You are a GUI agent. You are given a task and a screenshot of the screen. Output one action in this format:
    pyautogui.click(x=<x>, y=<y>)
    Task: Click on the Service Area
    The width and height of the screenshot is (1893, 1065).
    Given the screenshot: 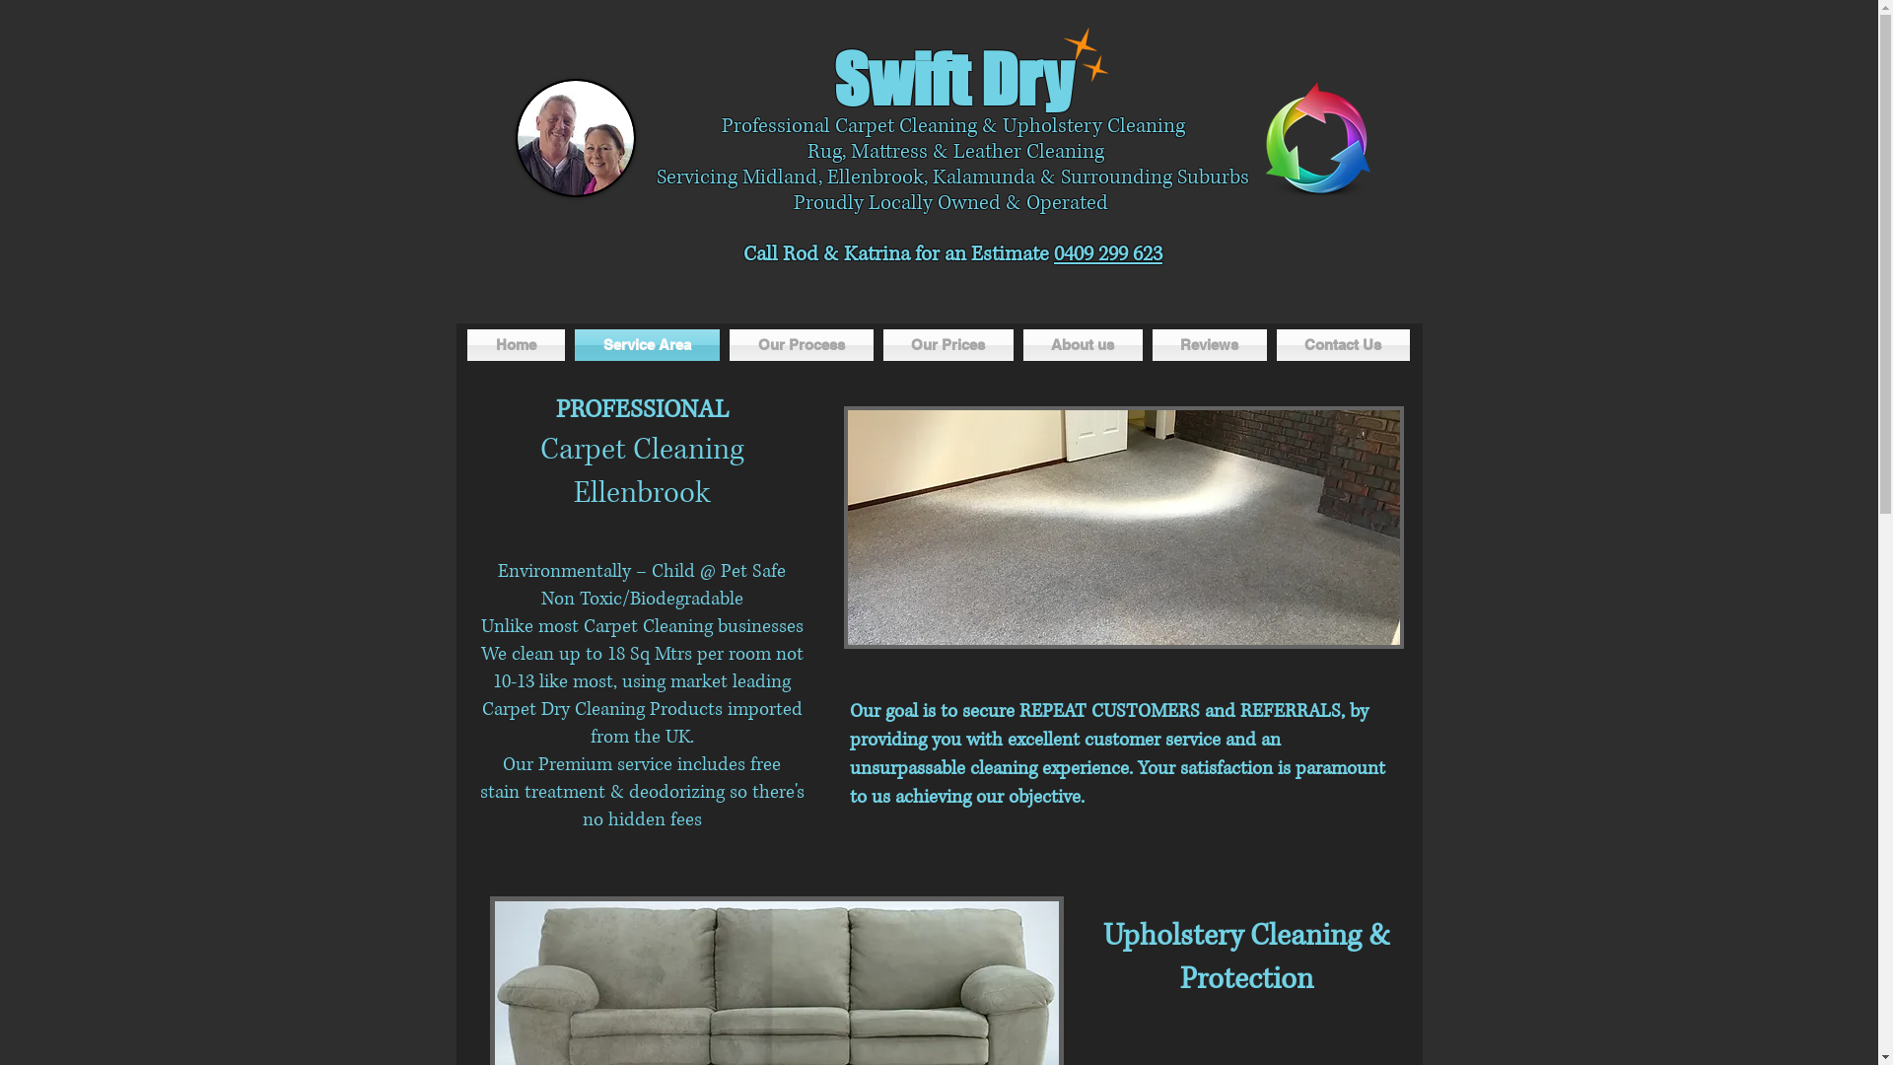 What is the action you would take?
    pyautogui.click(x=647, y=345)
    